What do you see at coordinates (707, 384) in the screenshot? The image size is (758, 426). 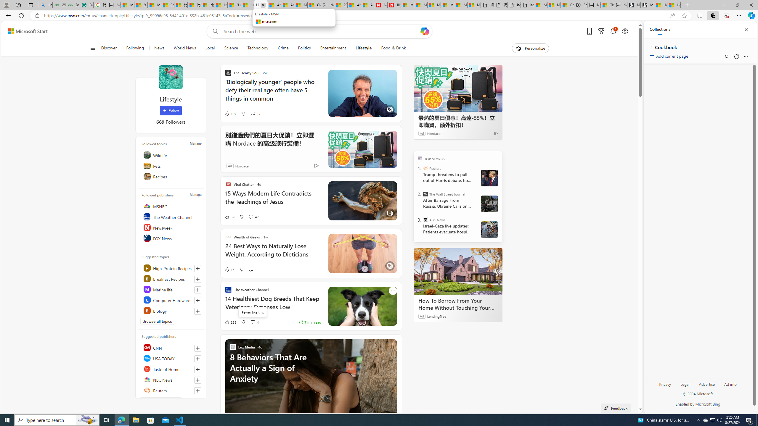 I see `Advertise` at bounding box center [707, 384].